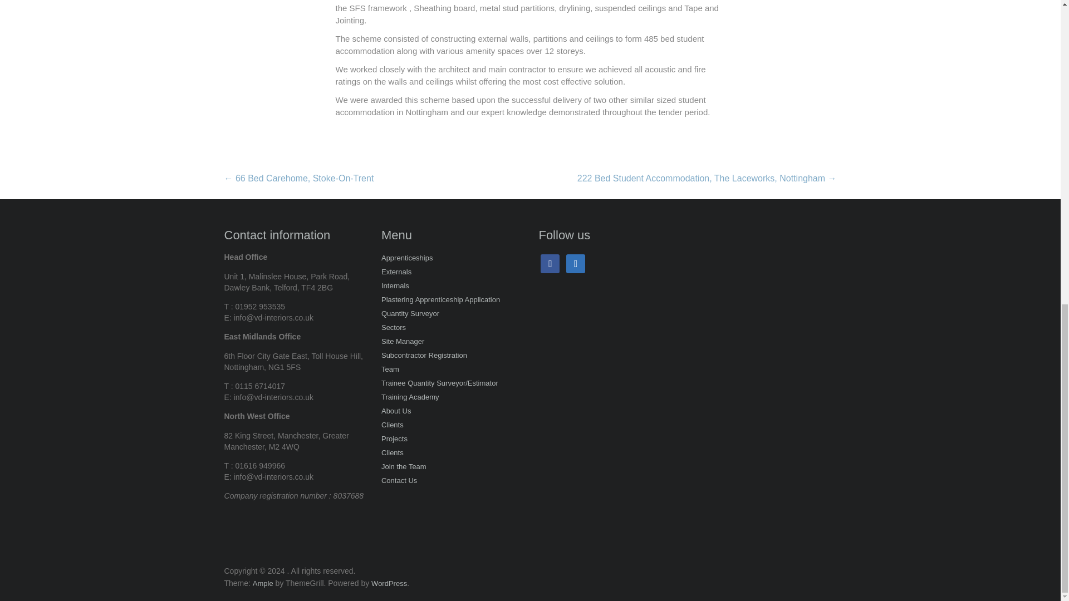 This screenshot has width=1069, height=601. I want to click on Ample, so click(263, 583).